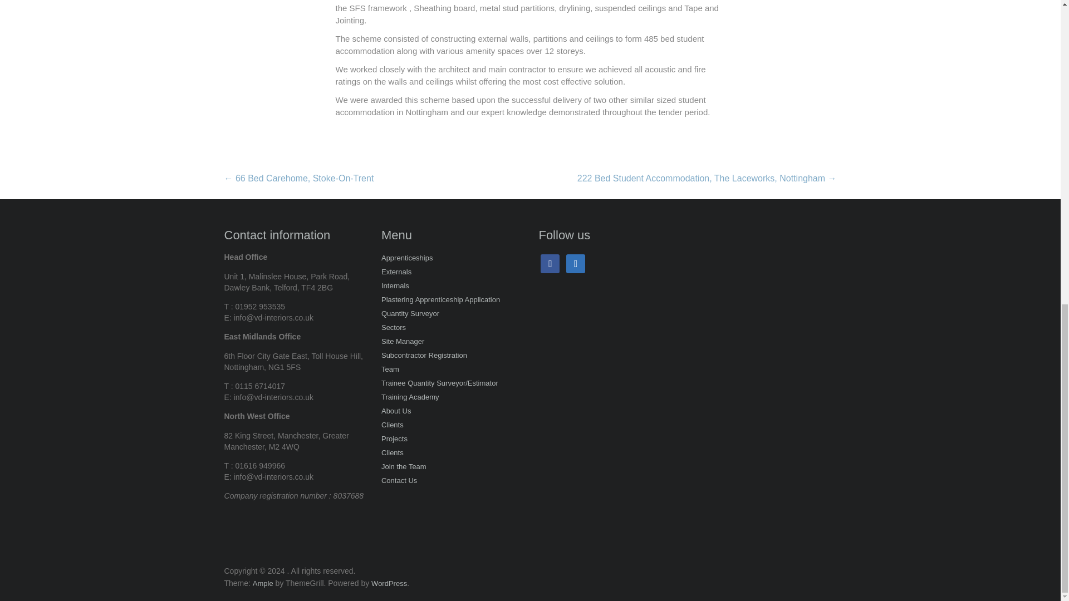 This screenshot has width=1069, height=601. I want to click on Ample, so click(263, 583).